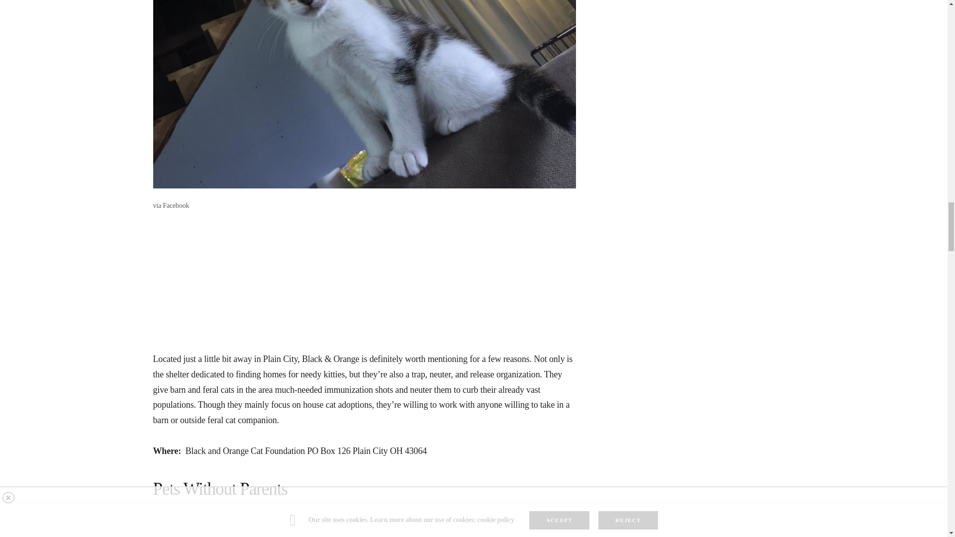 Image resolution: width=955 pixels, height=537 pixels. I want to click on Pets Without Parents, so click(364, 489).